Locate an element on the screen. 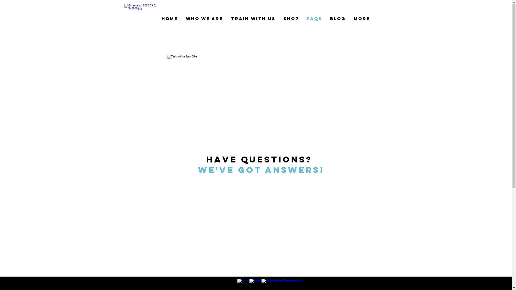 Image resolution: width=516 pixels, height=290 pixels. FAQs is located at coordinates (314, 19).